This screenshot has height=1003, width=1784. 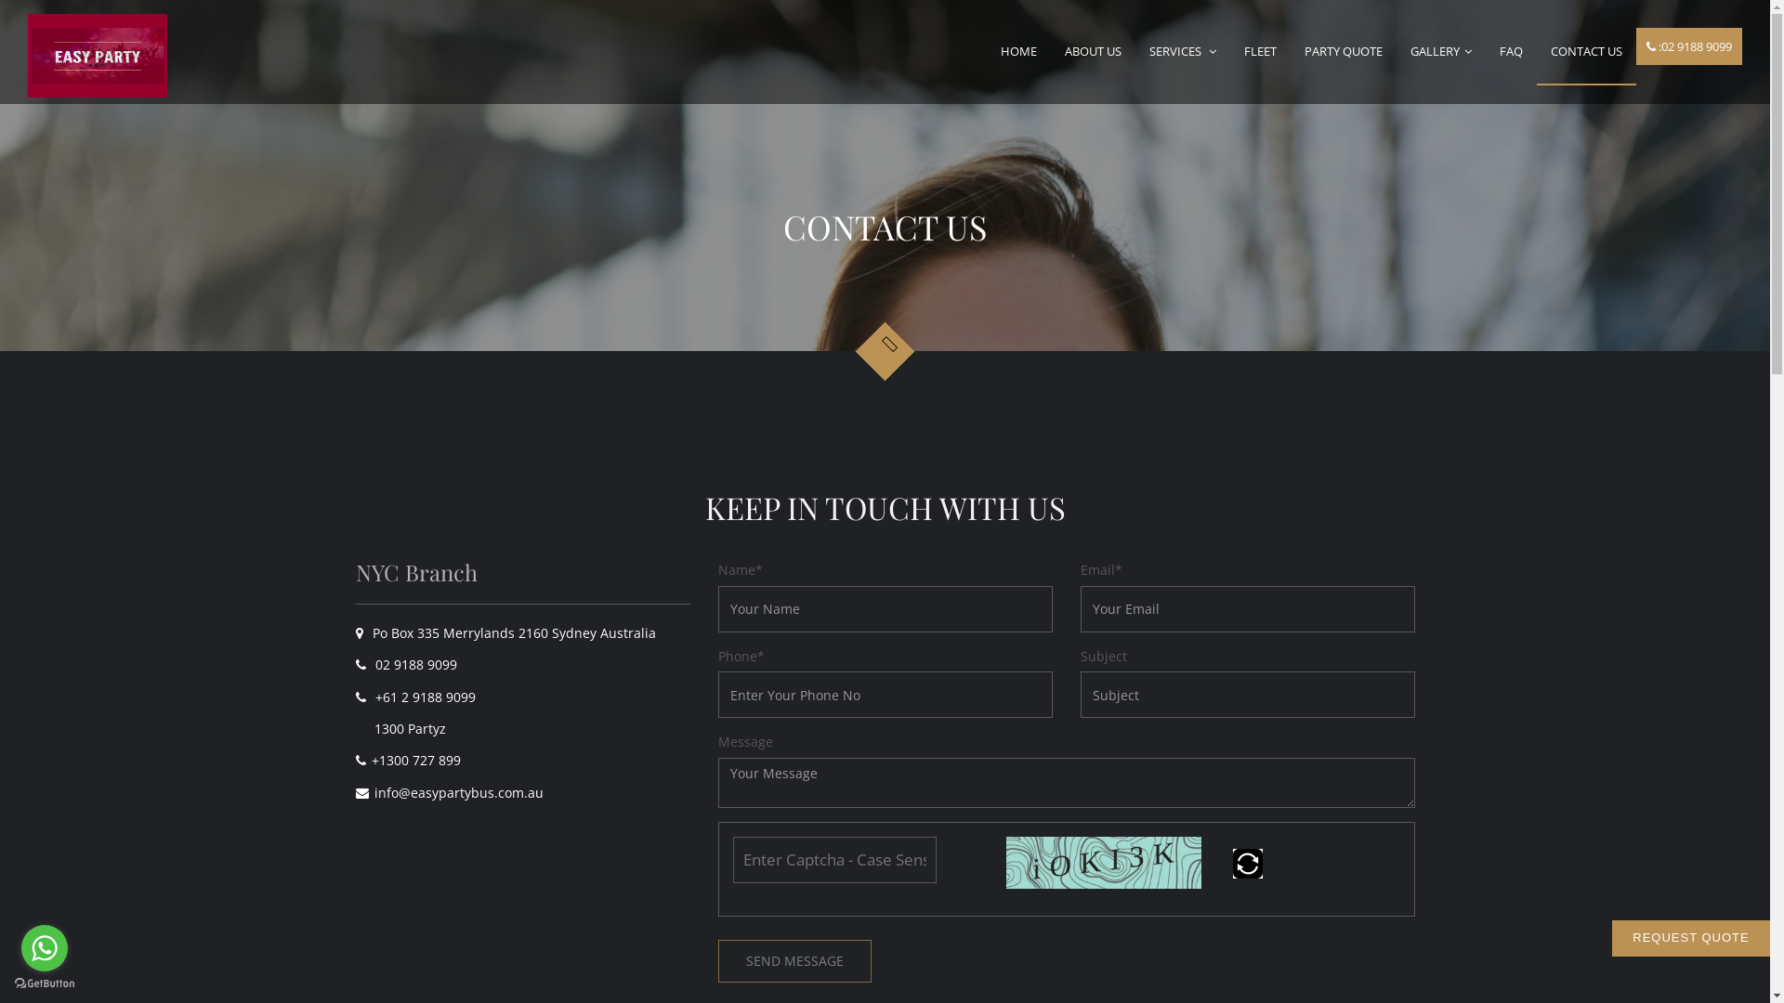 What do you see at coordinates (794, 961) in the screenshot?
I see `SEND MESSAGE` at bounding box center [794, 961].